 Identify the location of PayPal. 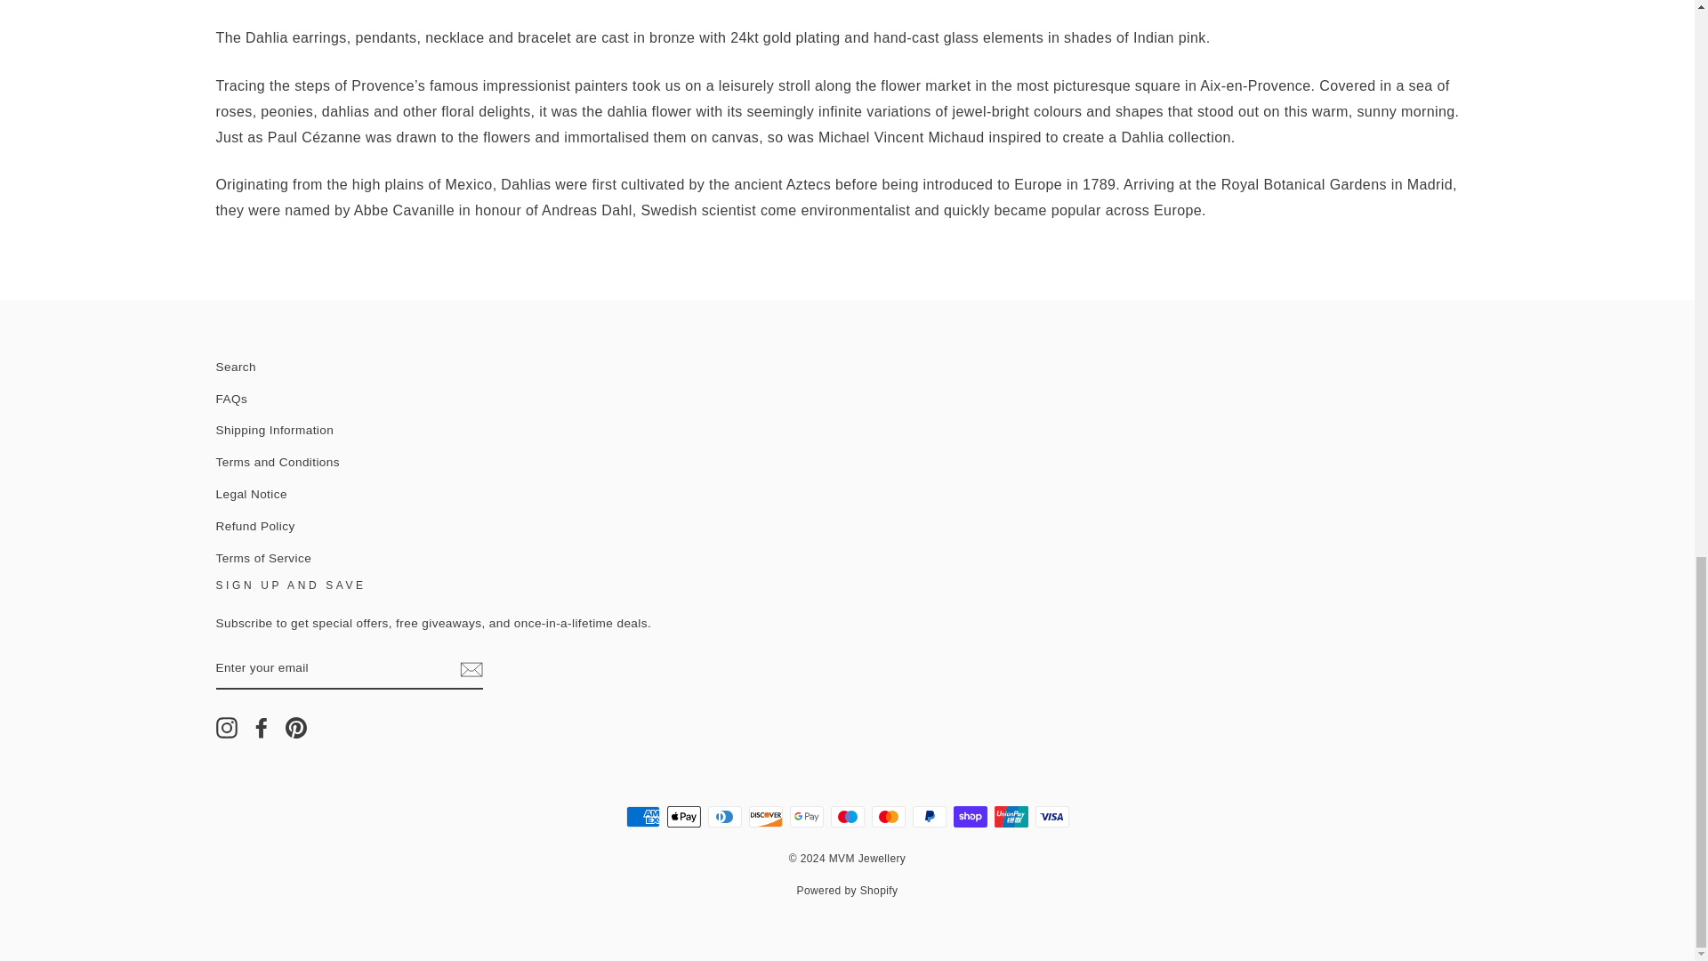
(929, 817).